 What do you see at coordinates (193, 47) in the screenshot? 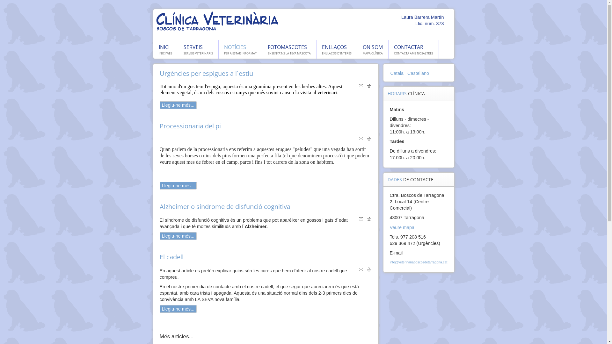
I see `SERVEIS` at bounding box center [193, 47].